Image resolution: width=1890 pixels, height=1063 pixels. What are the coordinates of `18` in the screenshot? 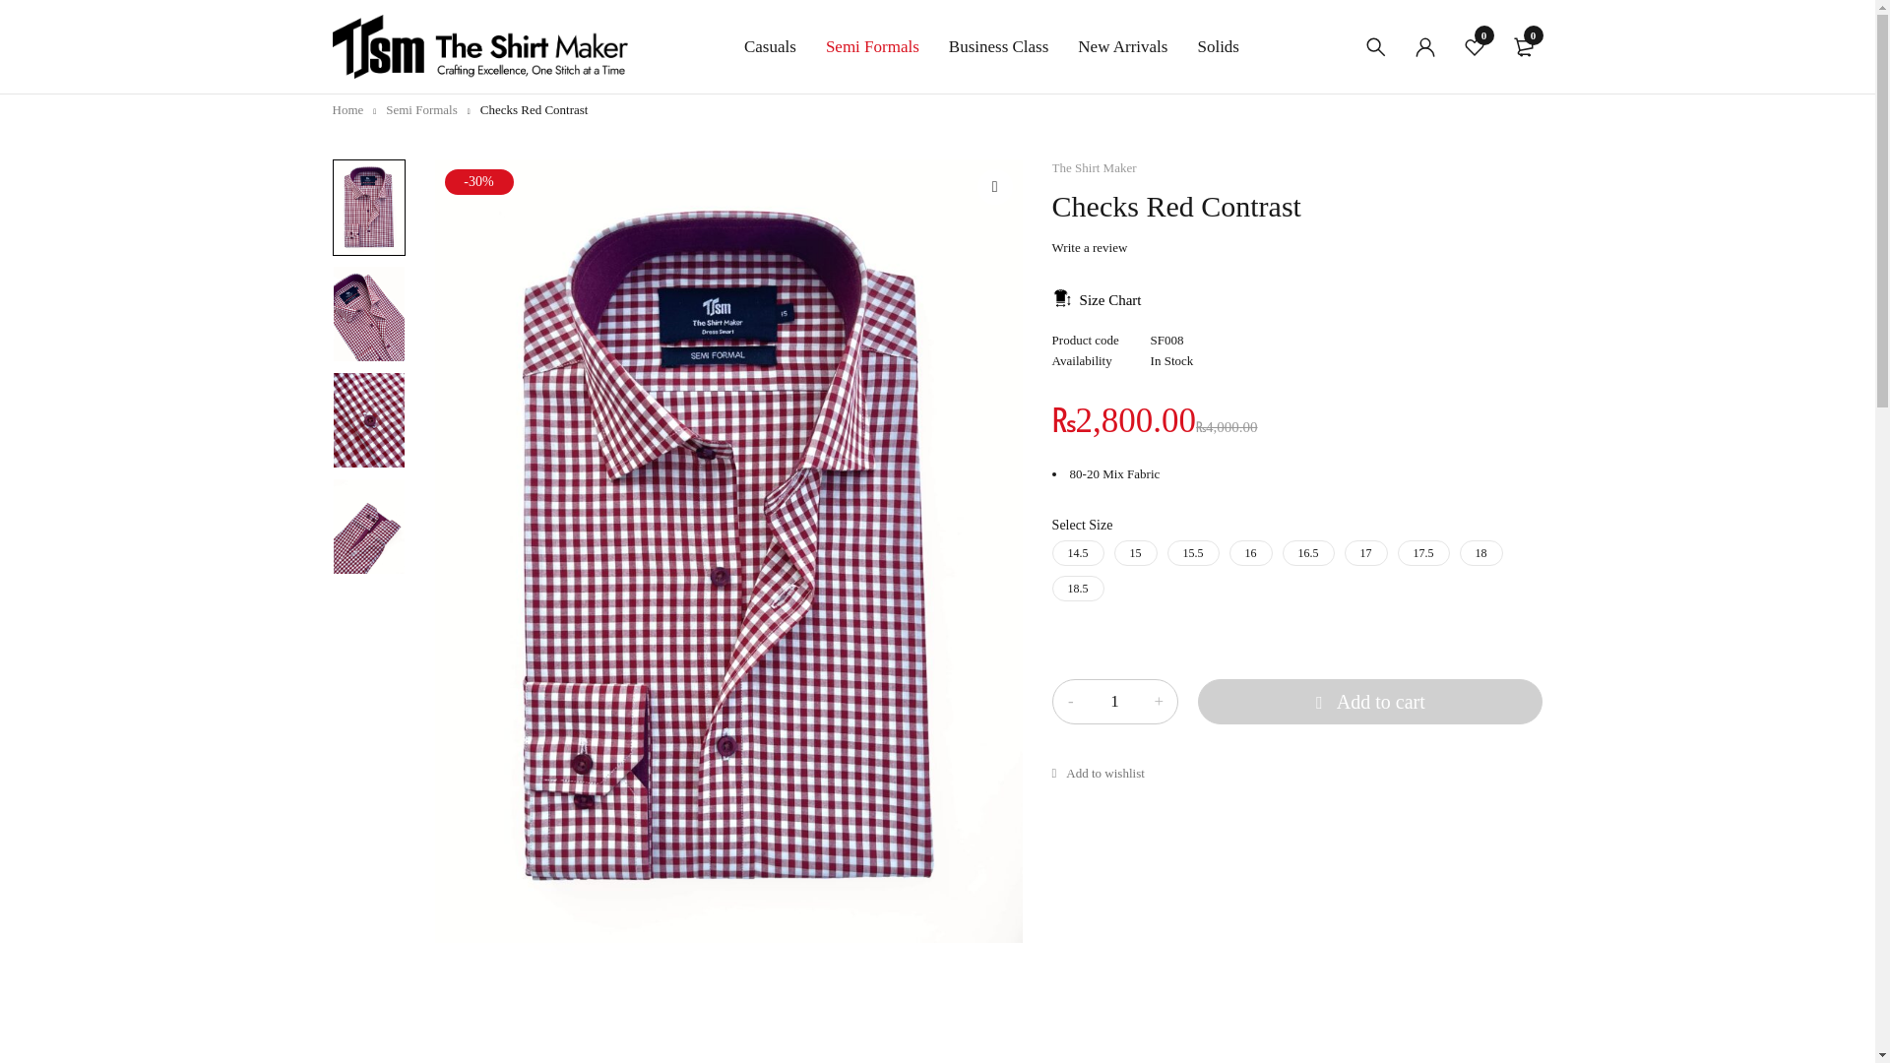 It's located at (1480, 552).